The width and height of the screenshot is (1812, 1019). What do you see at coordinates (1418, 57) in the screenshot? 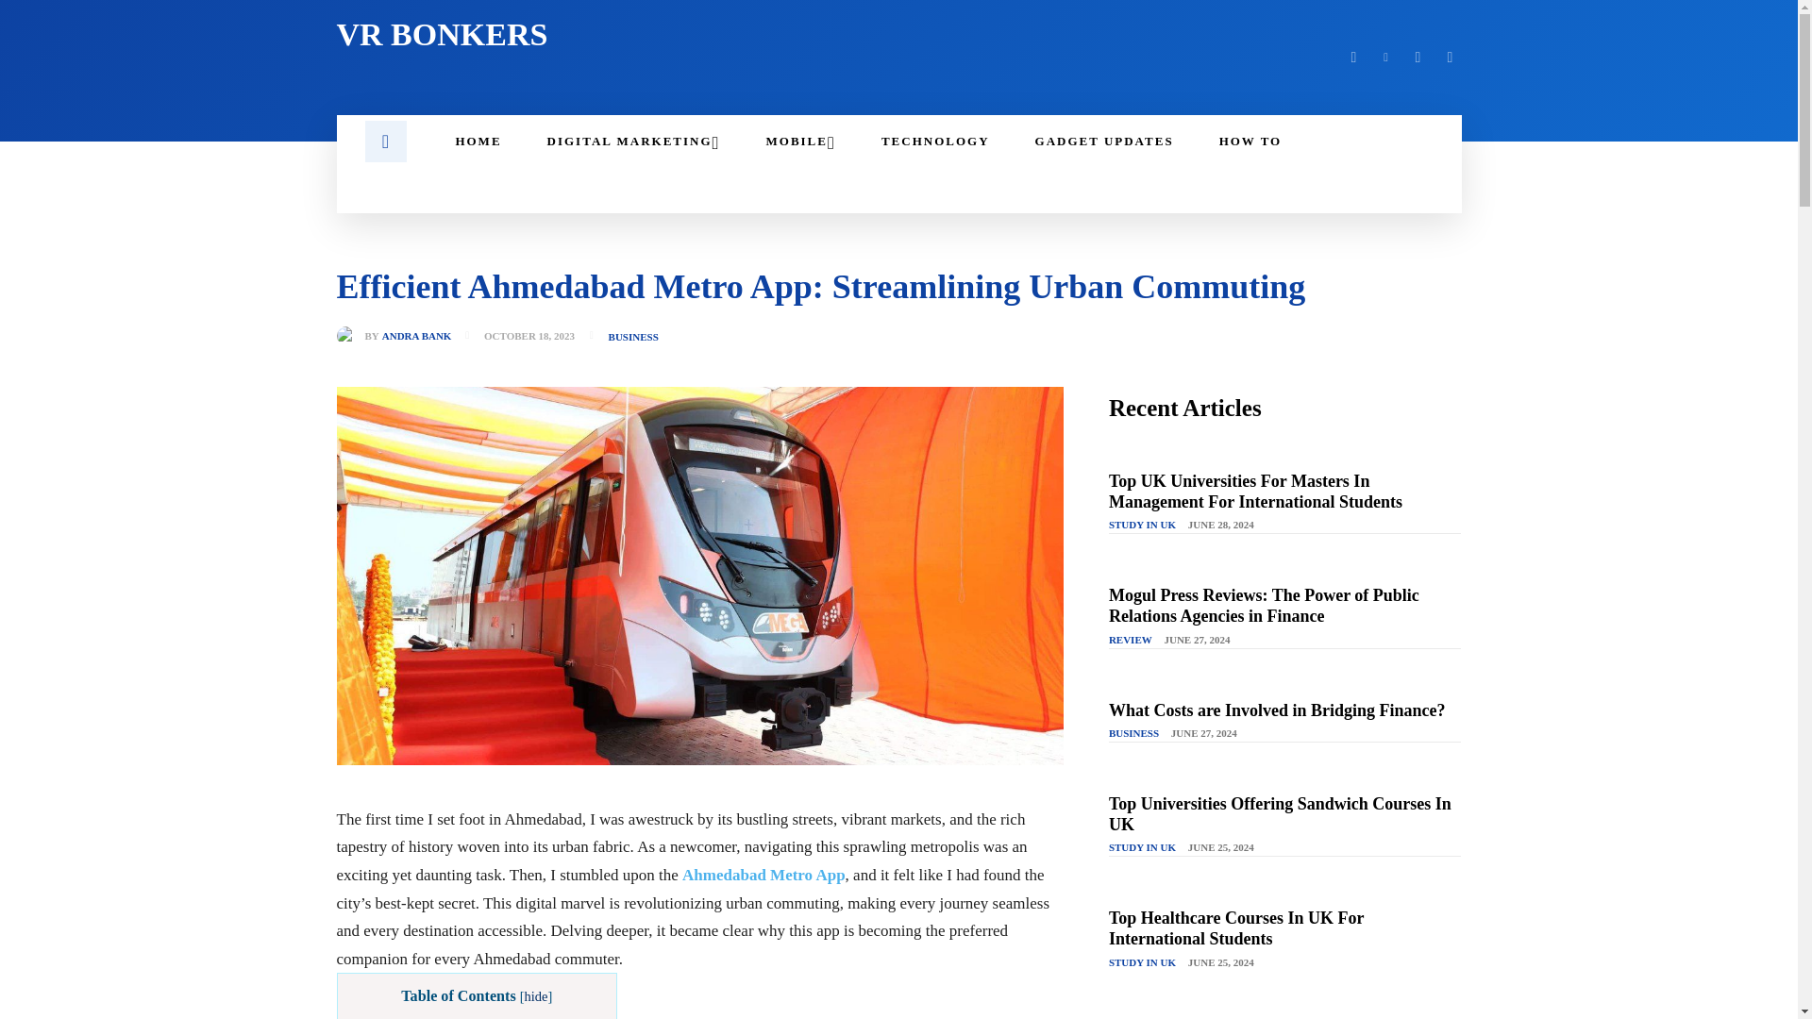
I see `Twitter` at bounding box center [1418, 57].